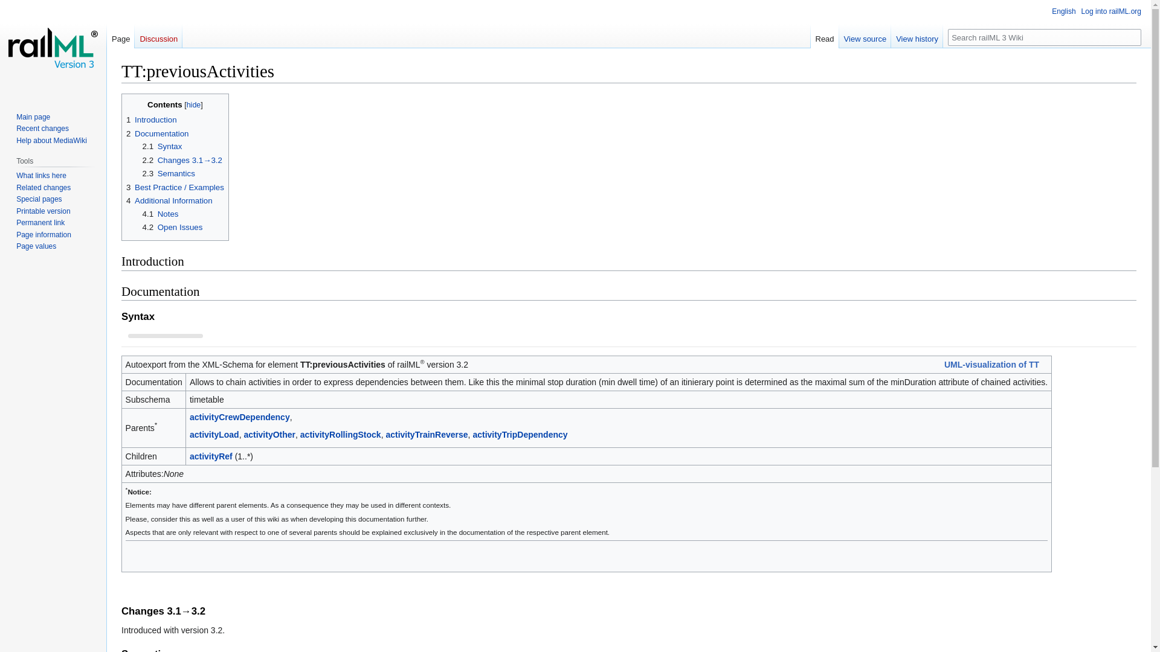  What do you see at coordinates (1111, 11) in the screenshot?
I see `Log into railML.org` at bounding box center [1111, 11].